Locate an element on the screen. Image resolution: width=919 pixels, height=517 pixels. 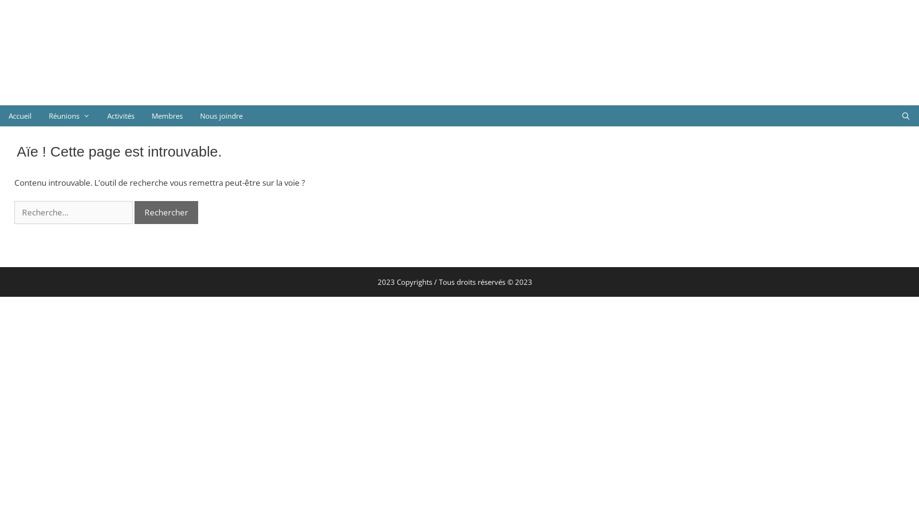
Rechercher is located at coordinates (167, 213).